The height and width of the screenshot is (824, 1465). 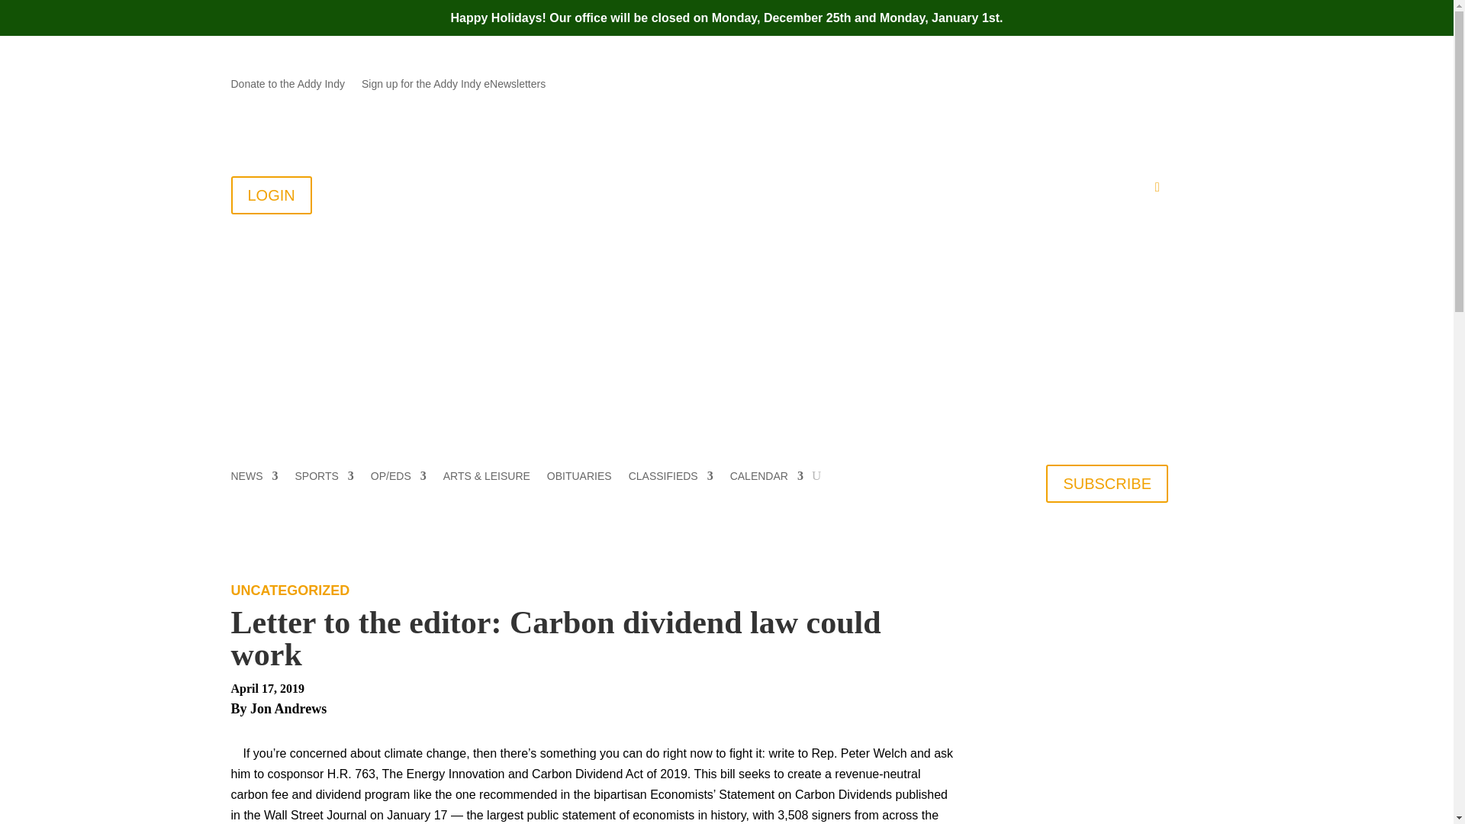 I want to click on Advertise, so click(x=949, y=191).